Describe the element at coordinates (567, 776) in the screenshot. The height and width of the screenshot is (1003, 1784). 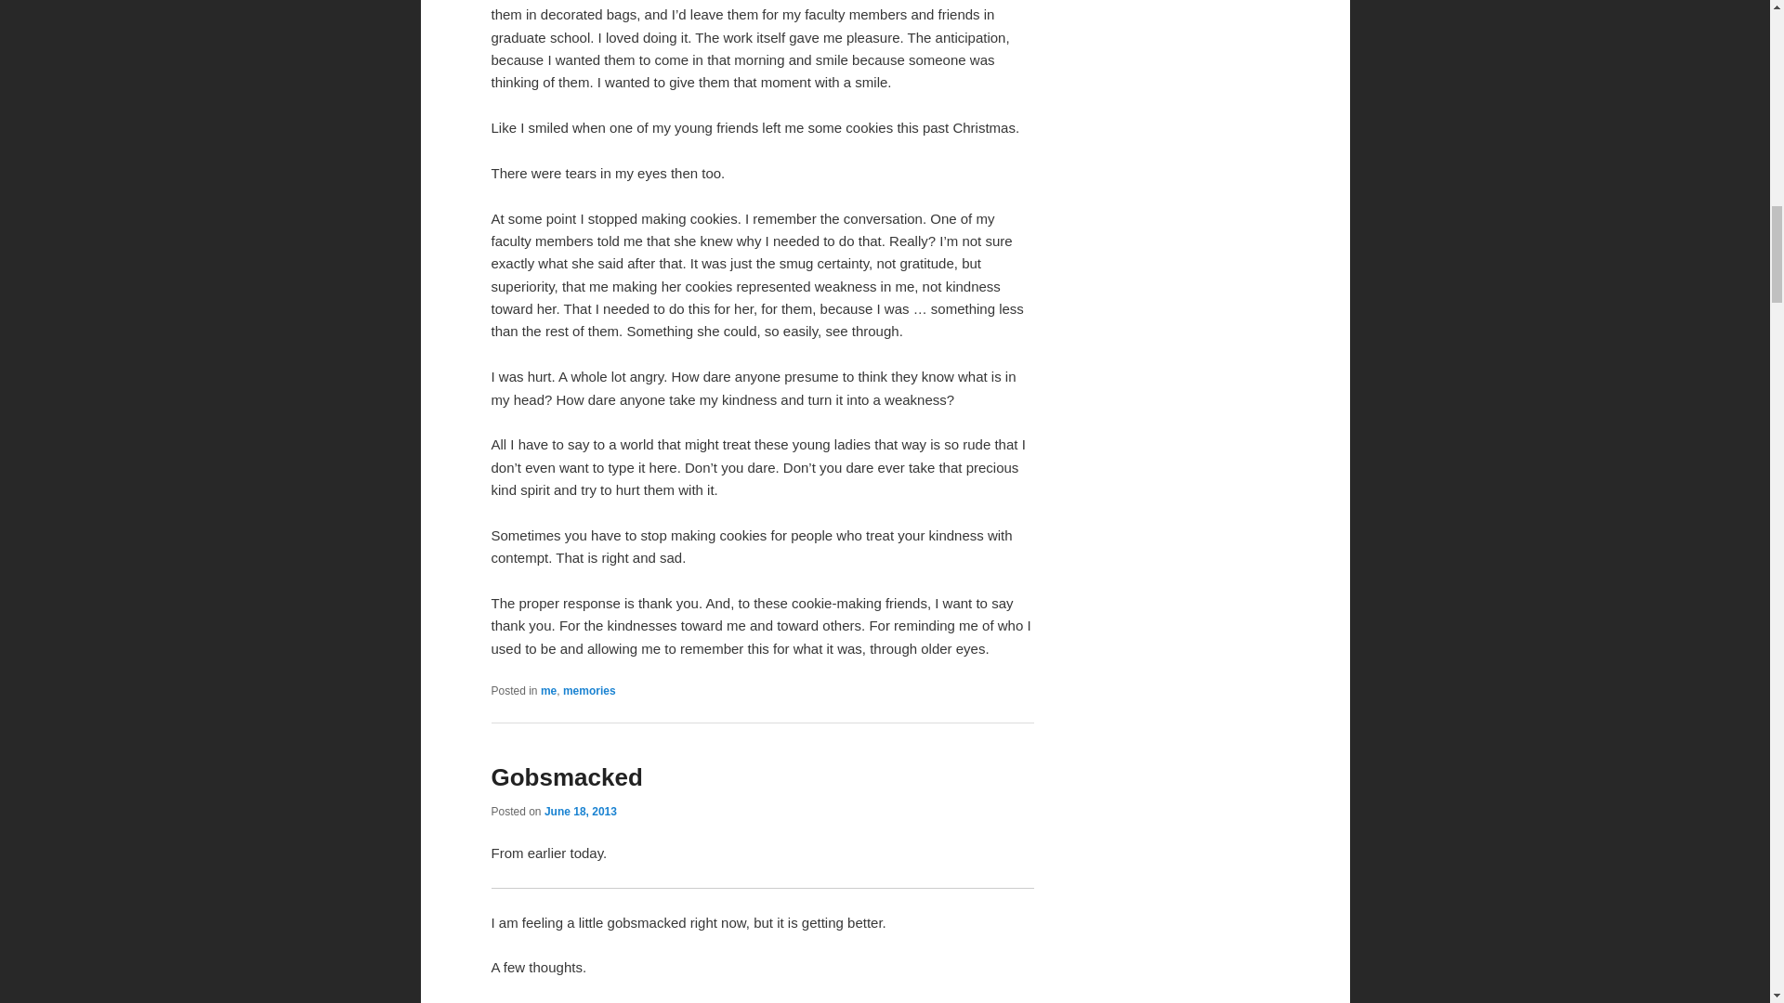
I see `Gobsmacked` at that location.